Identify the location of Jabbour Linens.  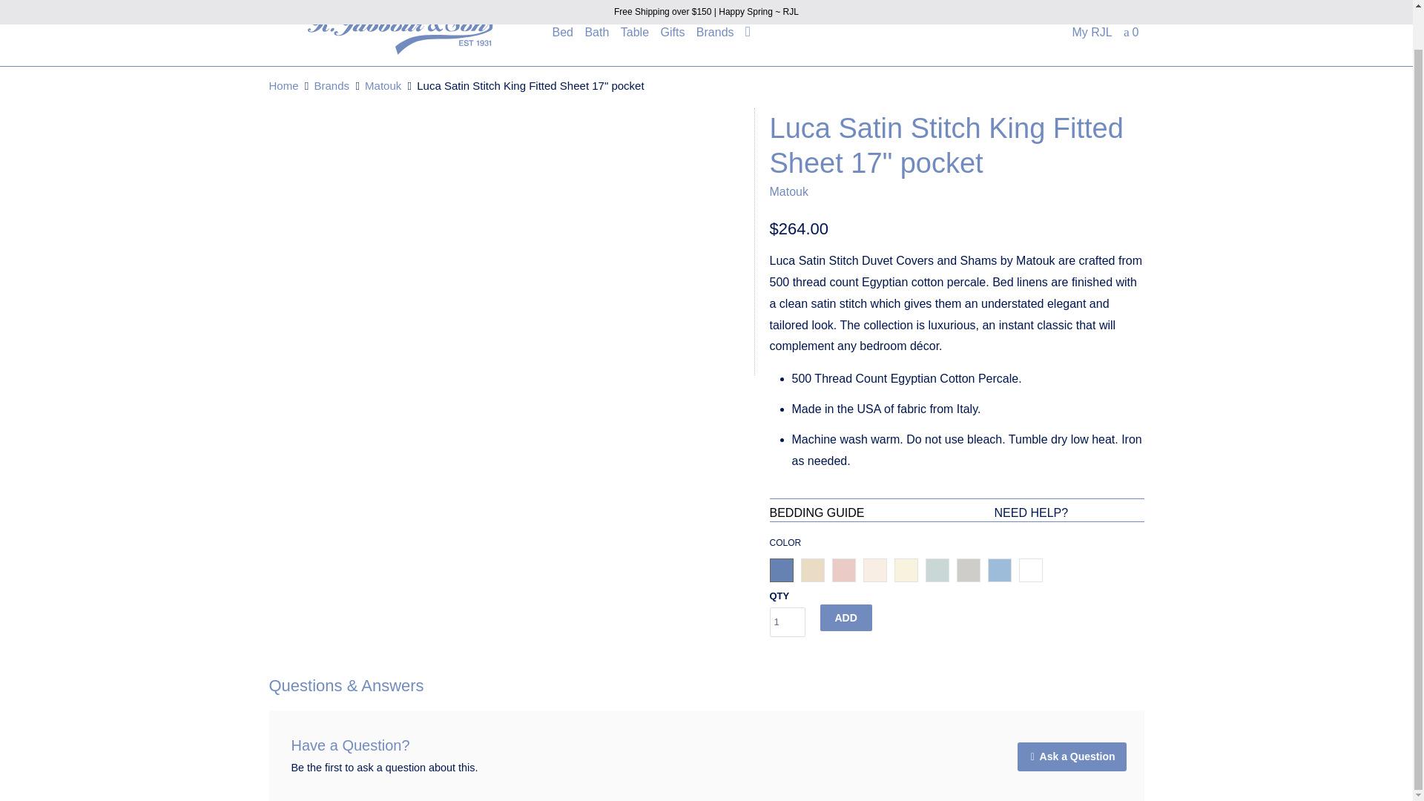
(283, 85).